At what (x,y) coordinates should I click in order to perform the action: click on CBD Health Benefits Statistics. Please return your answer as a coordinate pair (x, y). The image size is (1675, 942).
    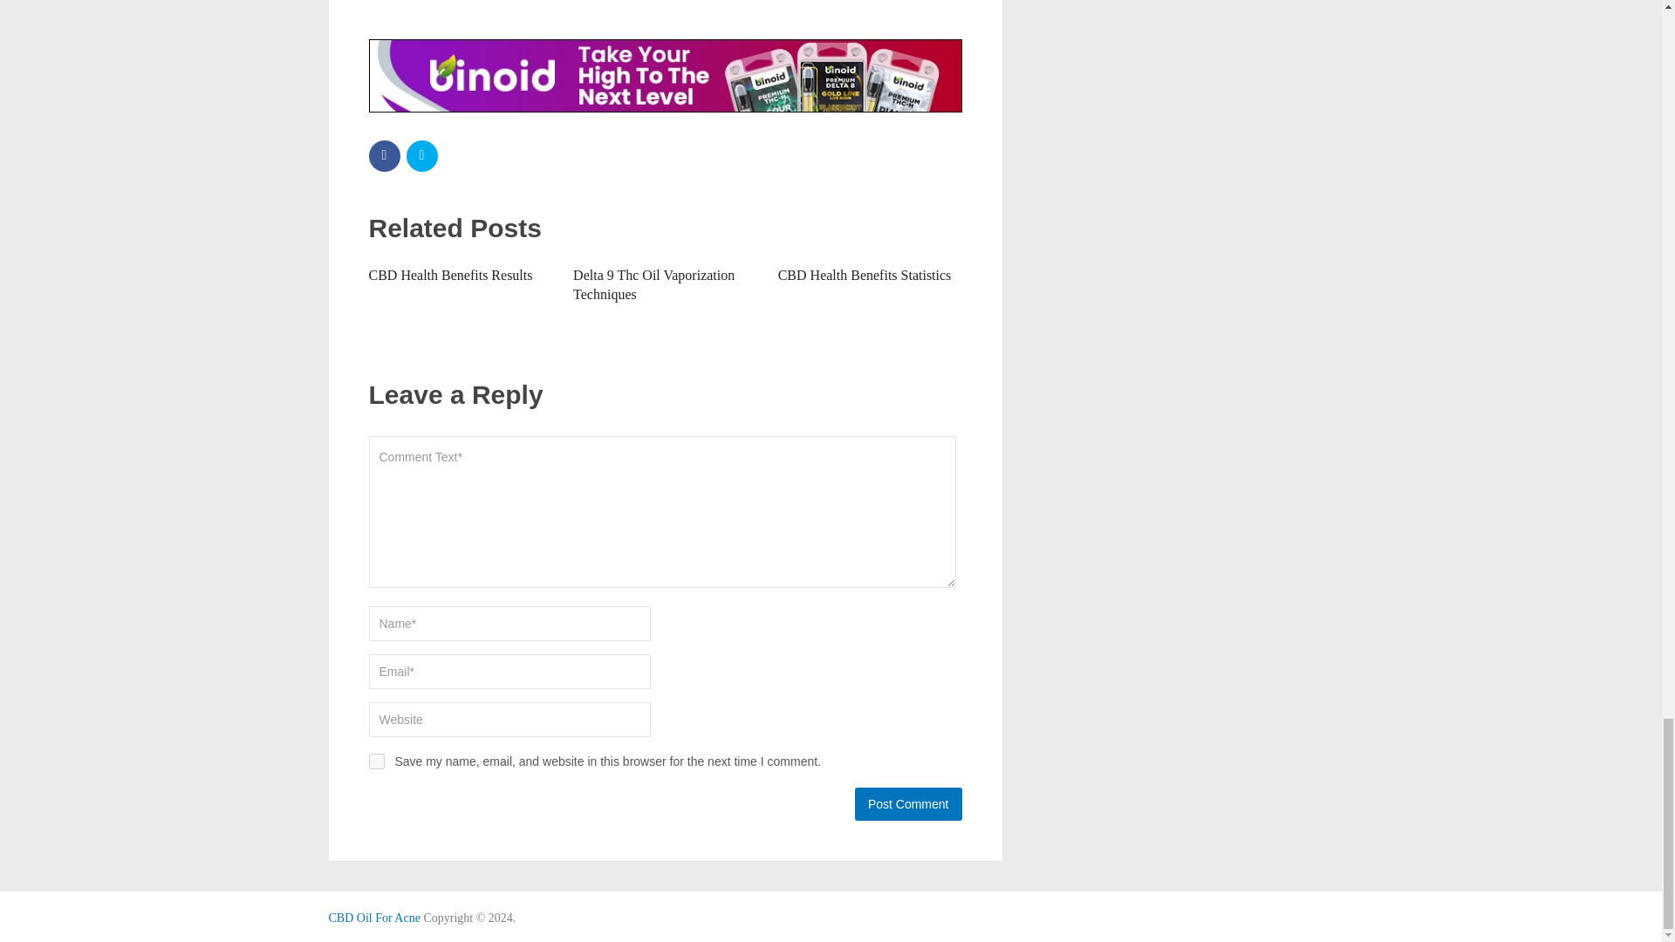
    Looking at the image, I should click on (865, 275).